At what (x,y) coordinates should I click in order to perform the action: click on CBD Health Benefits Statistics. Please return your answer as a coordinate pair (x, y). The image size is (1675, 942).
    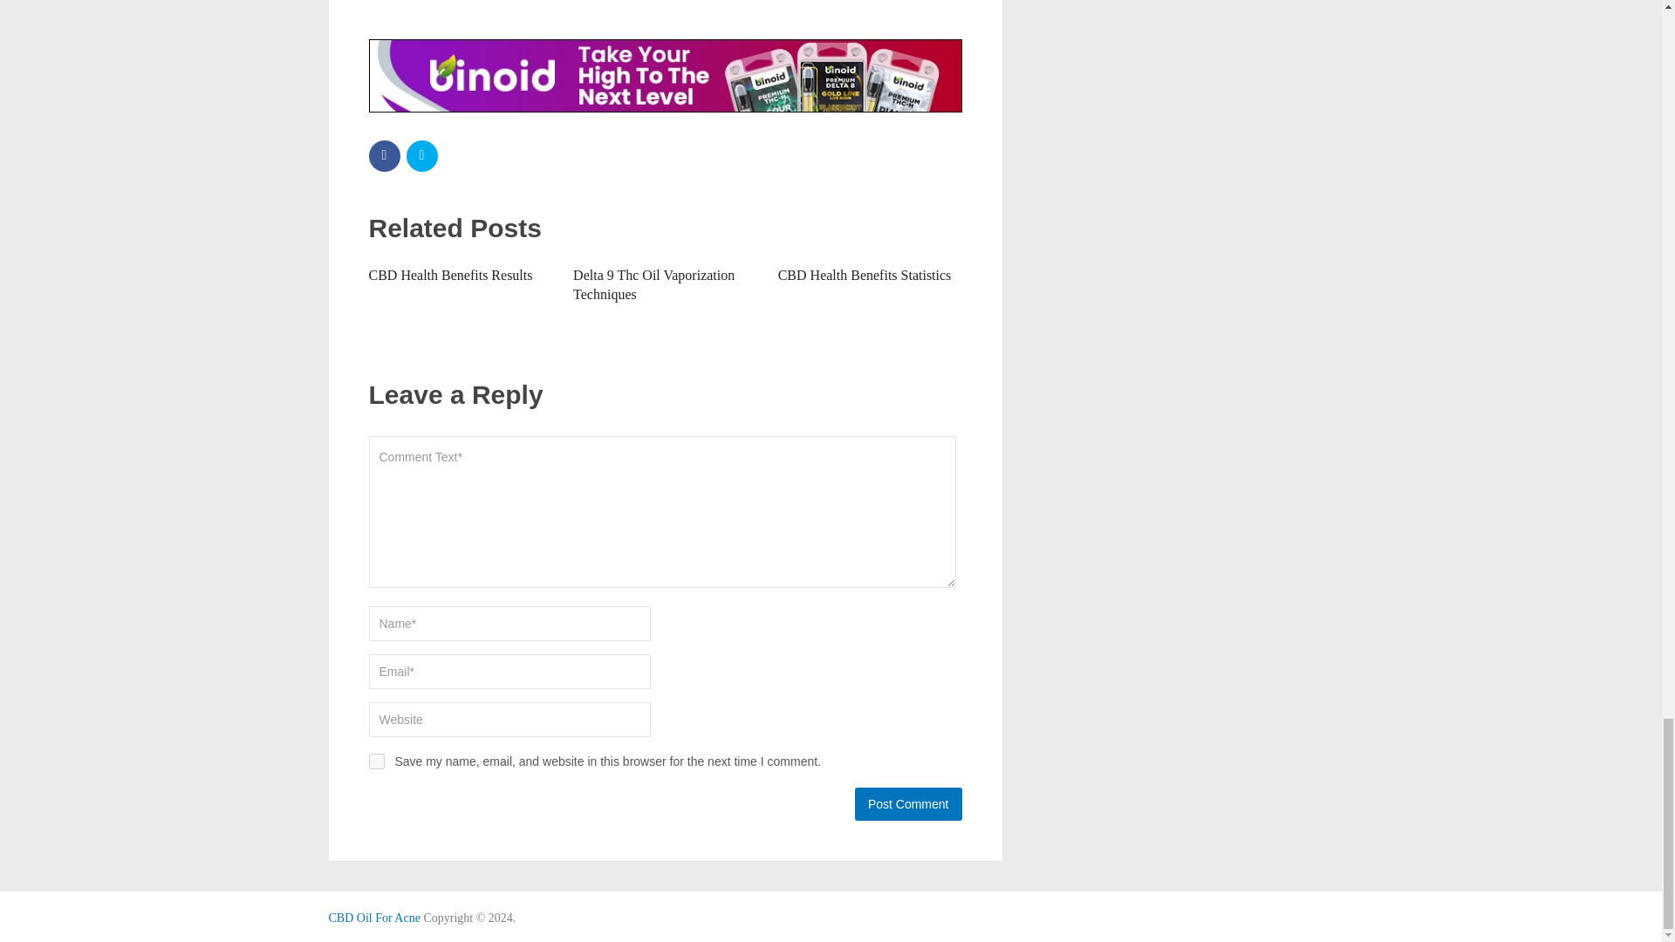
    Looking at the image, I should click on (865, 275).